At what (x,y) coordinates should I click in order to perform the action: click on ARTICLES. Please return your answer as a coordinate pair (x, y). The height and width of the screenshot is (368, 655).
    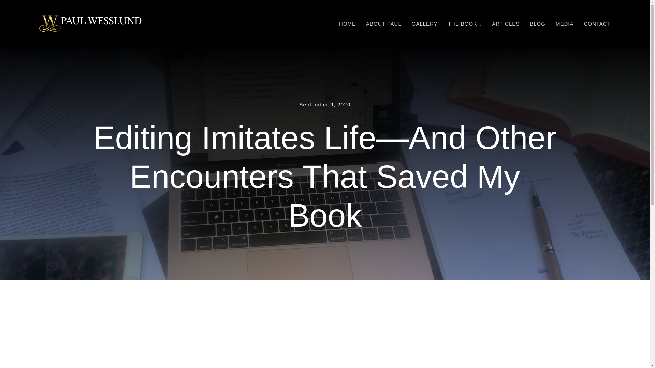
    Looking at the image, I should click on (506, 24).